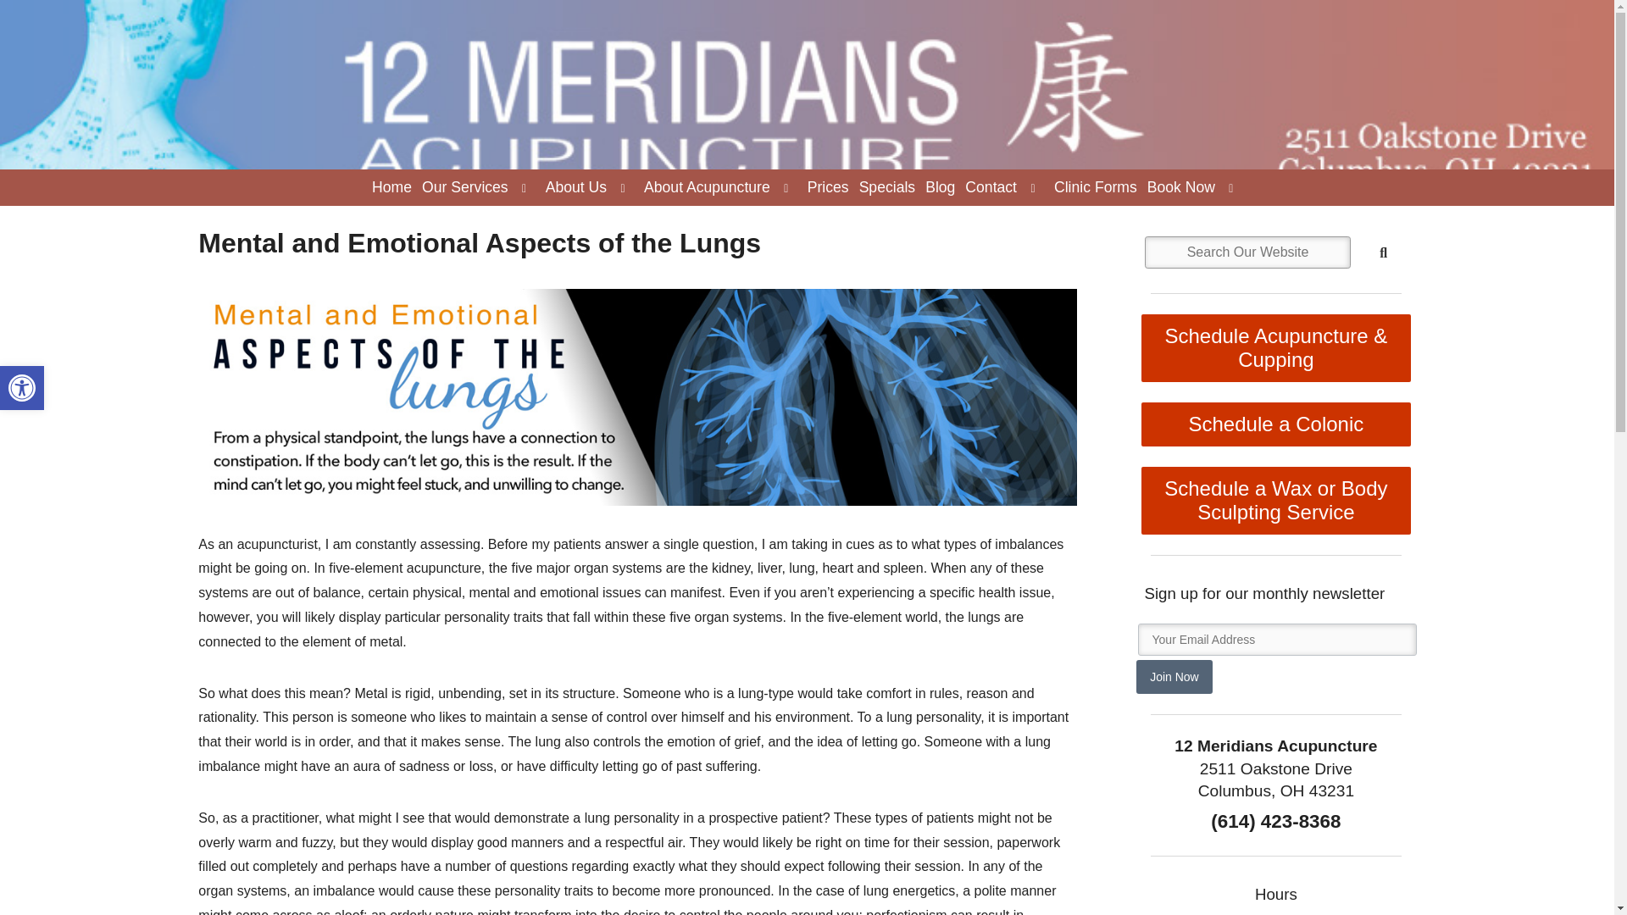 This screenshot has width=1627, height=915. I want to click on Our Services, so click(990, 187).